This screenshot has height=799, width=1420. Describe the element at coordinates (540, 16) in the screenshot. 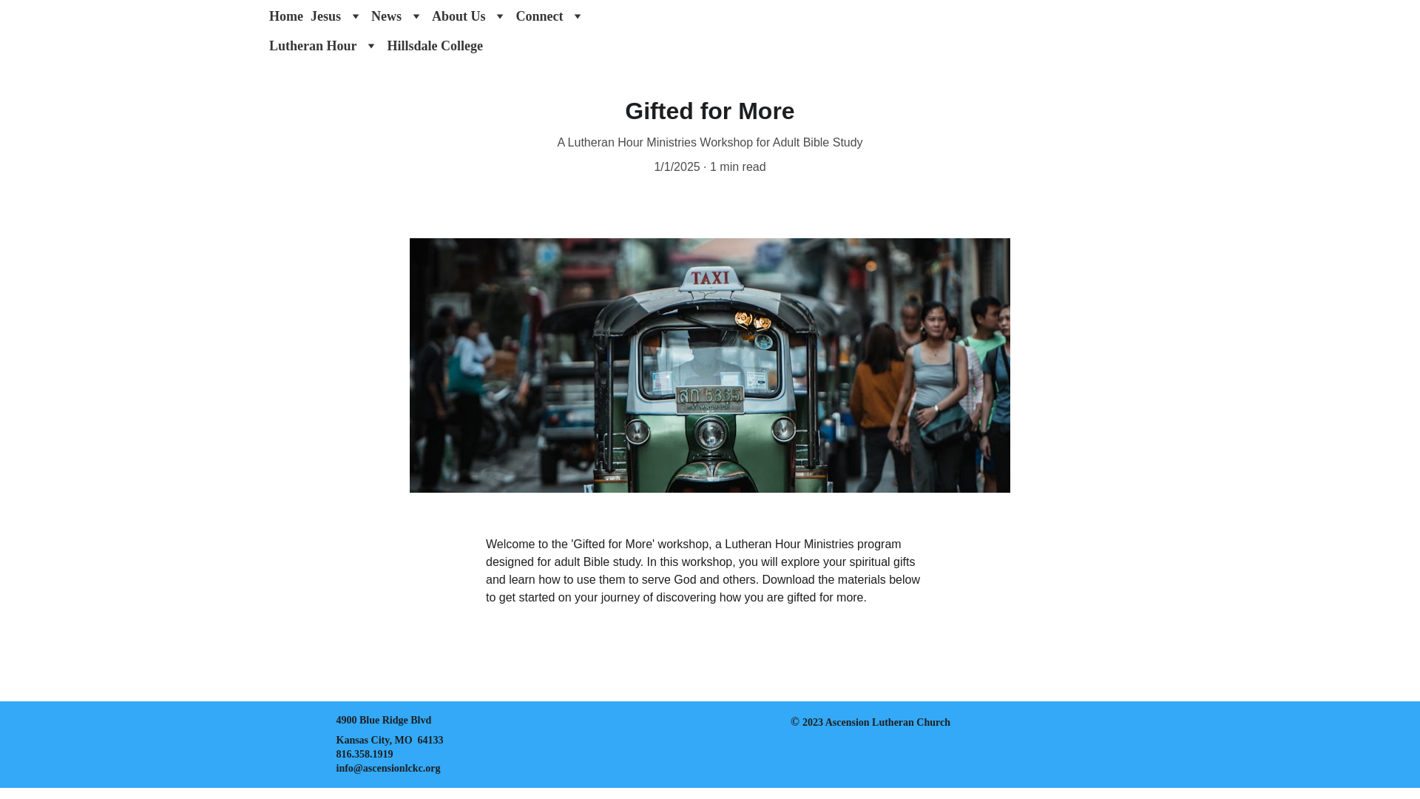

I see `Connect` at that location.